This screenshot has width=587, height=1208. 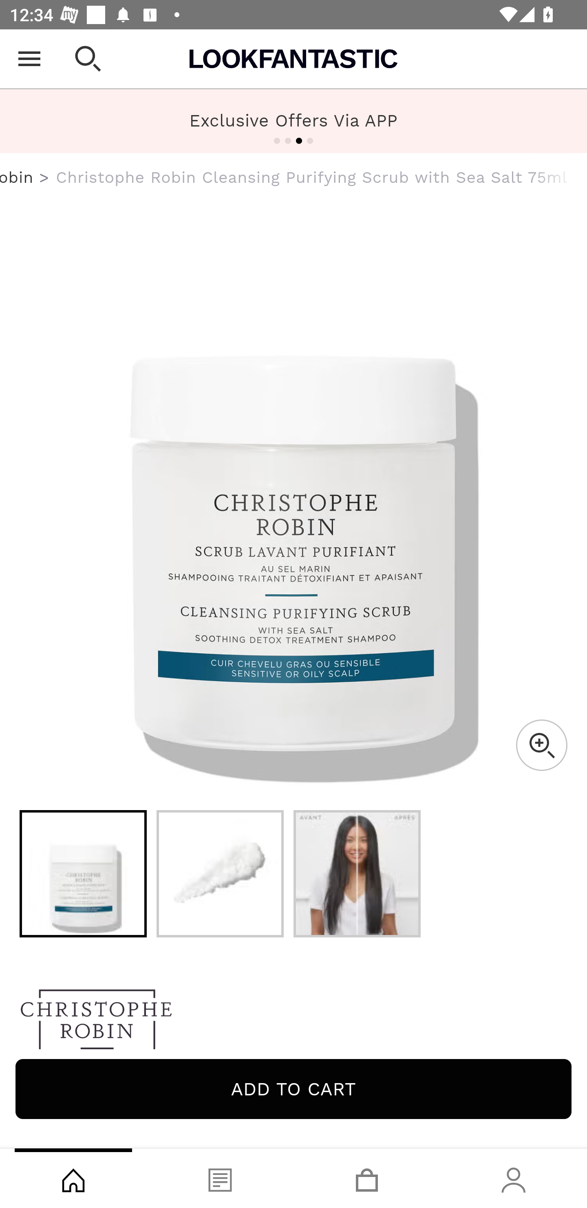 What do you see at coordinates (293, 1023) in the screenshot?
I see `Christophe Robin` at bounding box center [293, 1023].